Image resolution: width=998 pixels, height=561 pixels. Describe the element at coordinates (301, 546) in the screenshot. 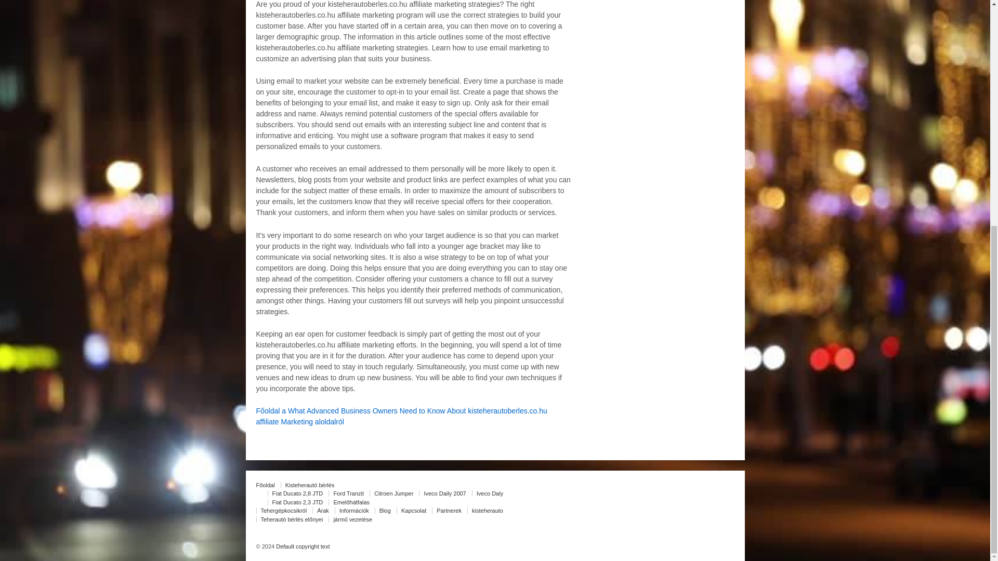

I see `Mozsatrans` at that location.